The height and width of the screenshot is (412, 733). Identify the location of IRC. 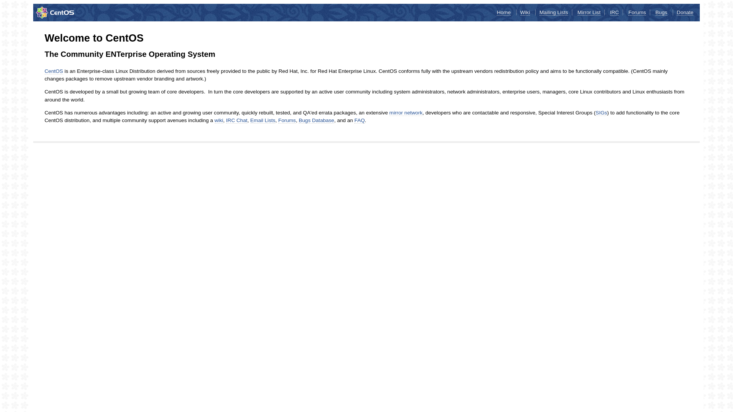
(615, 13).